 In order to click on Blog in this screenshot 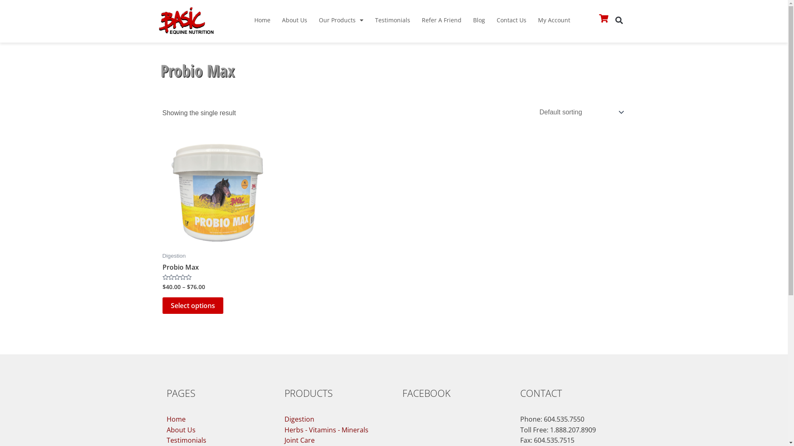, I will do `click(479, 20)`.